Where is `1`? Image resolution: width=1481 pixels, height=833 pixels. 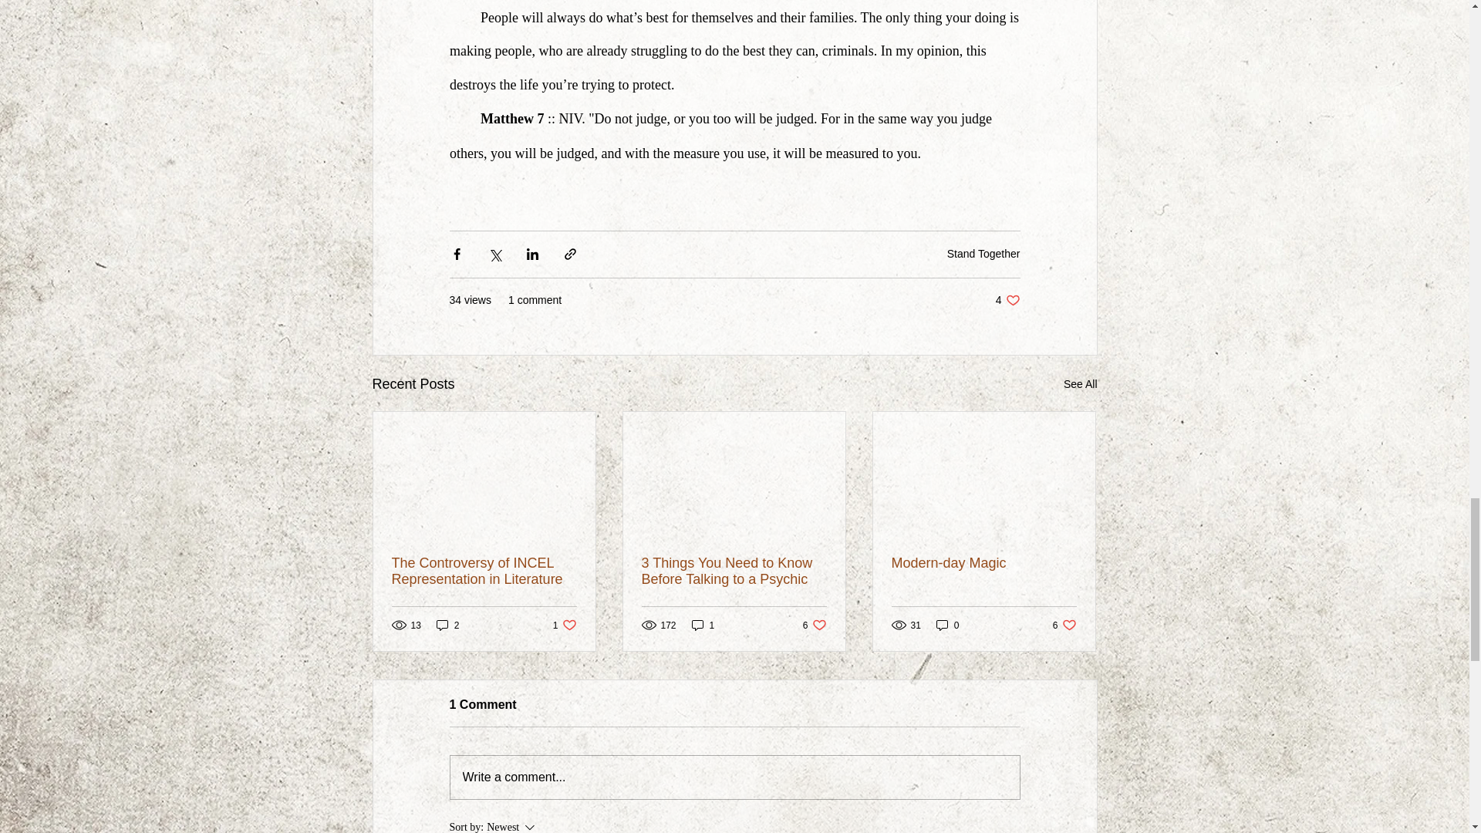 1 is located at coordinates (815, 625).